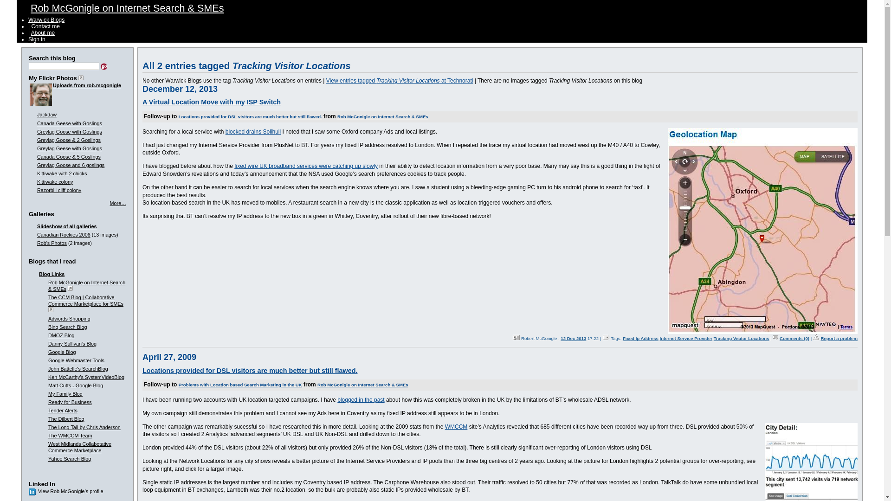 This screenshot has width=891, height=501. I want to click on Uploads from rob.mcgonigle, so click(87, 85).